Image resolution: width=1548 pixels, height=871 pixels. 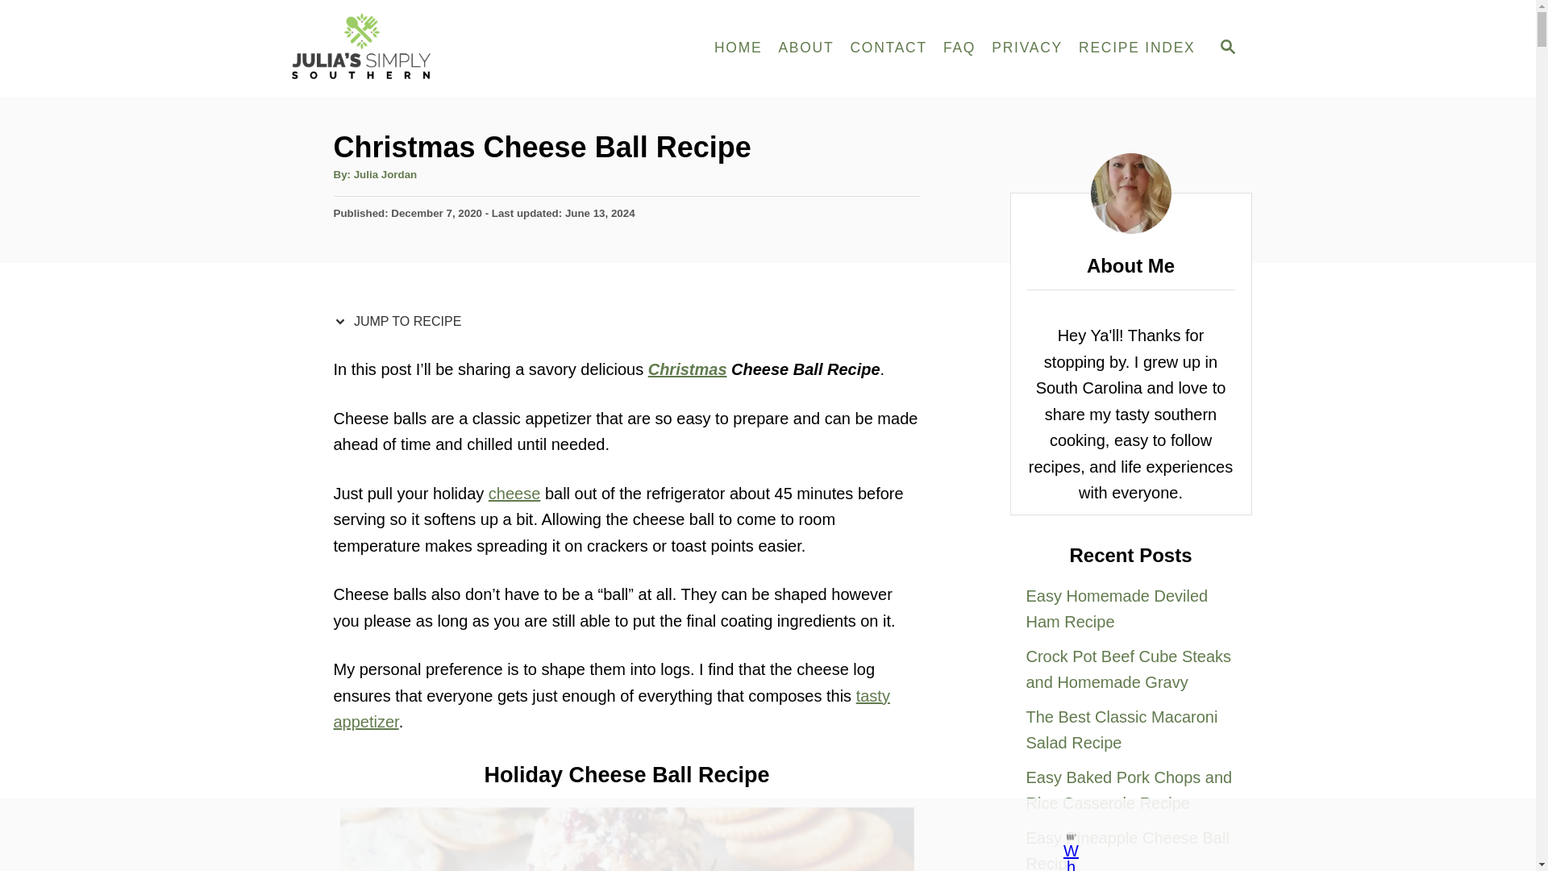 What do you see at coordinates (1027, 48) in the screenshot?
I see `PRIVACY` at bounding box center [1027, 48].